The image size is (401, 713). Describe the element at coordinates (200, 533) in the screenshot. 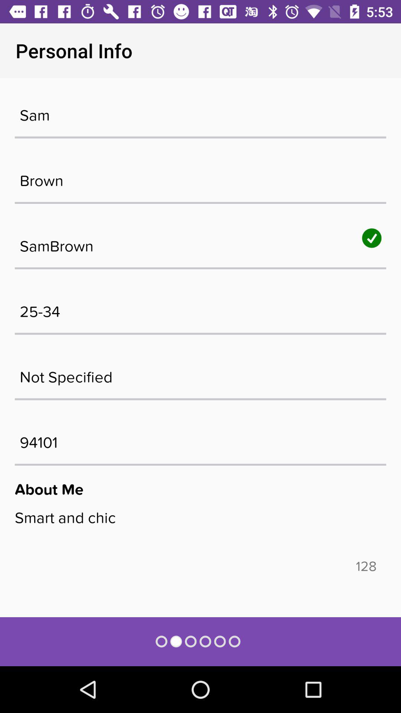

I see `select the item above 128 icon` at that location.